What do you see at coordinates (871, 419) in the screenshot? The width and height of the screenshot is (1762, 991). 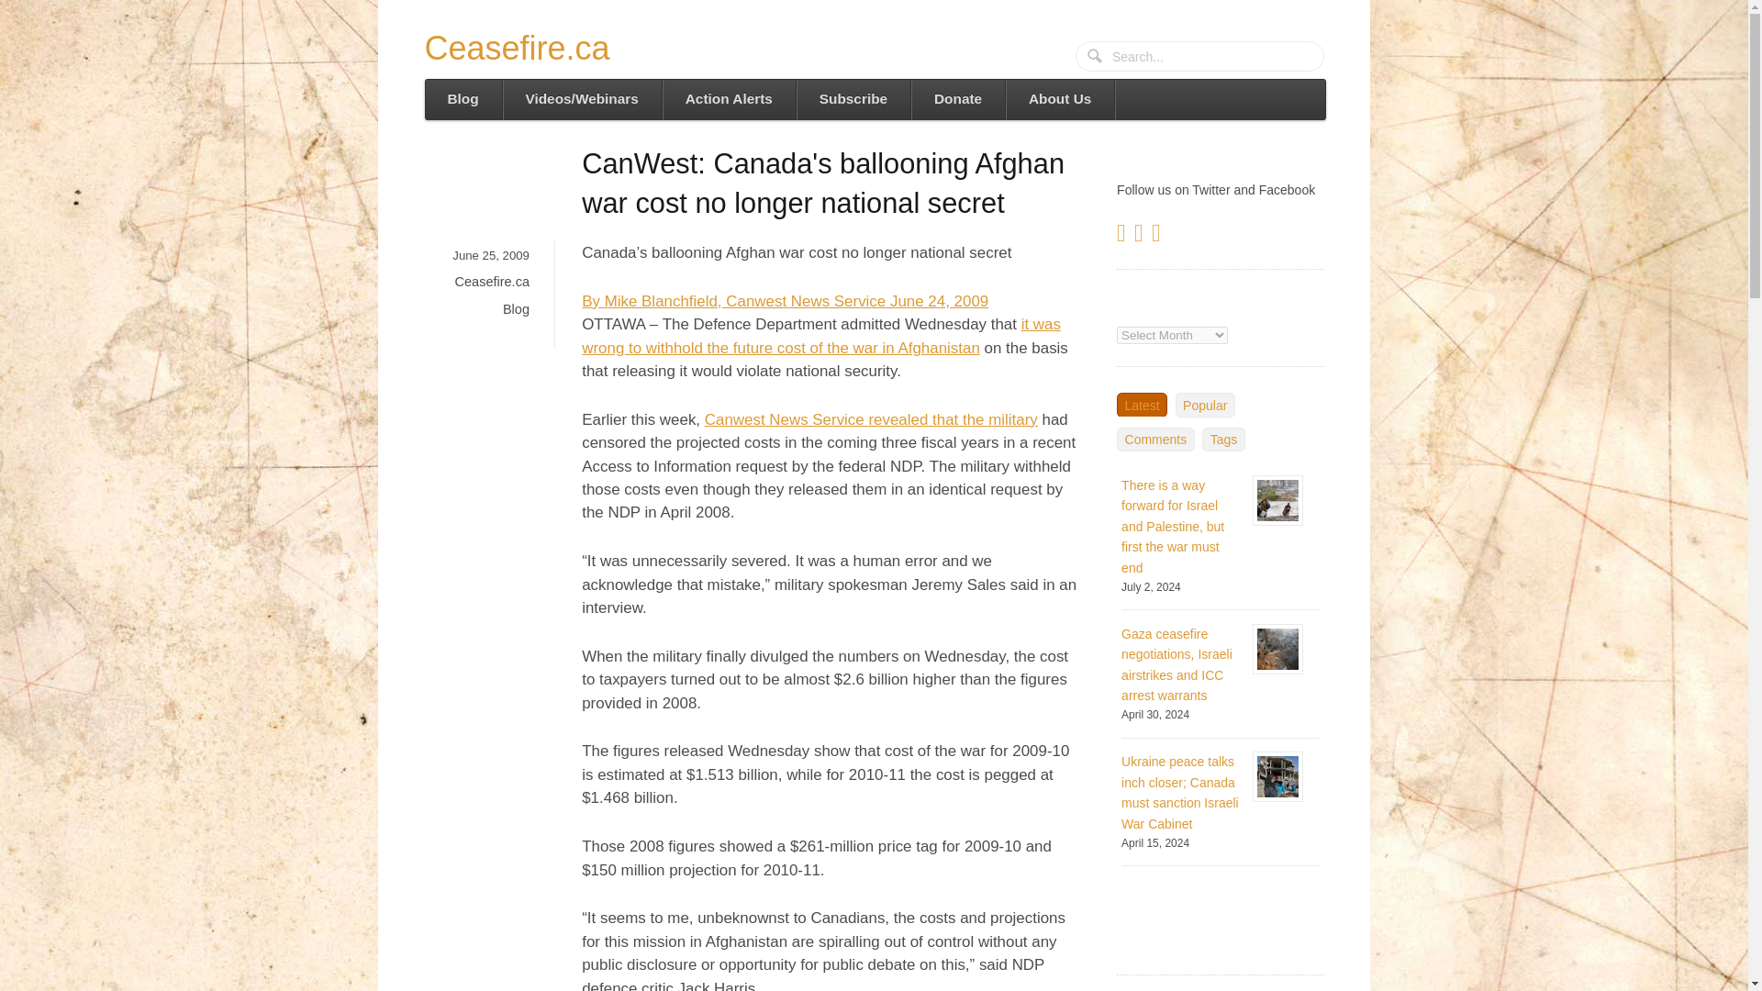 I see `Canwest News Service revealed that the military` at bounding box center [871, 419].